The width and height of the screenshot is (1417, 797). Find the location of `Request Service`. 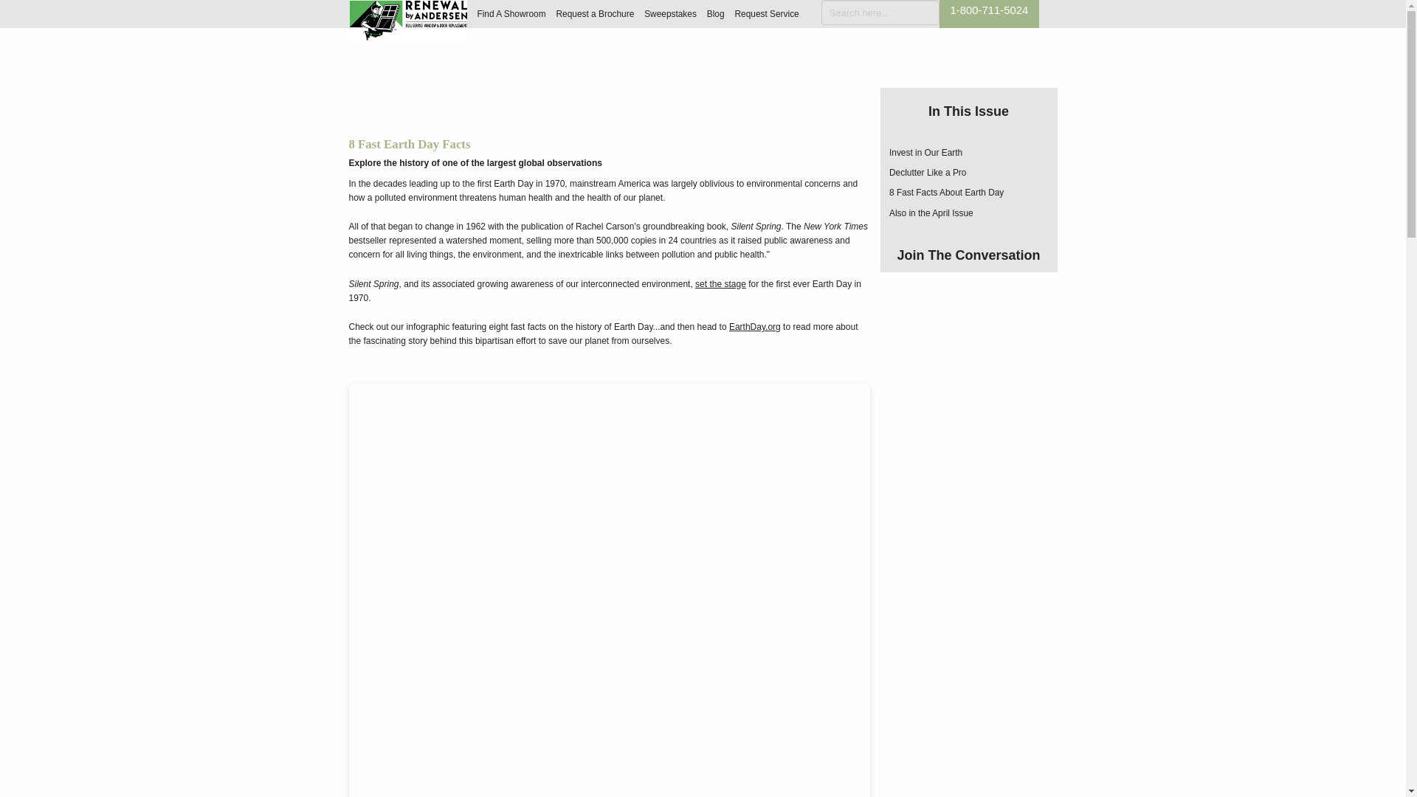

Request Service is located at coordinates (766, 13).